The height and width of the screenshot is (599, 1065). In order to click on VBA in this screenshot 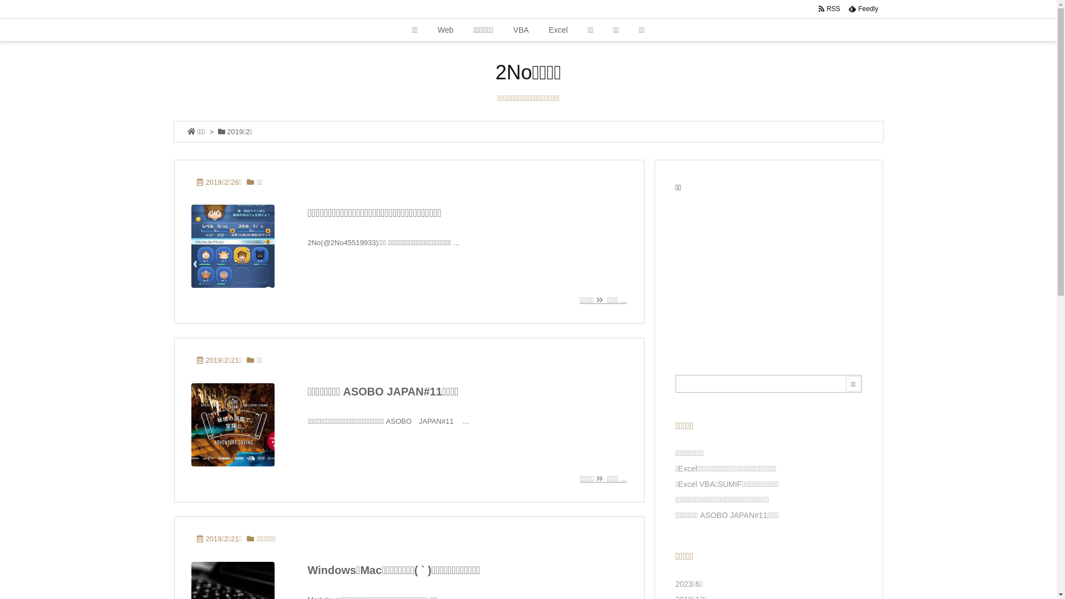, I will do `click(521, 30)`.